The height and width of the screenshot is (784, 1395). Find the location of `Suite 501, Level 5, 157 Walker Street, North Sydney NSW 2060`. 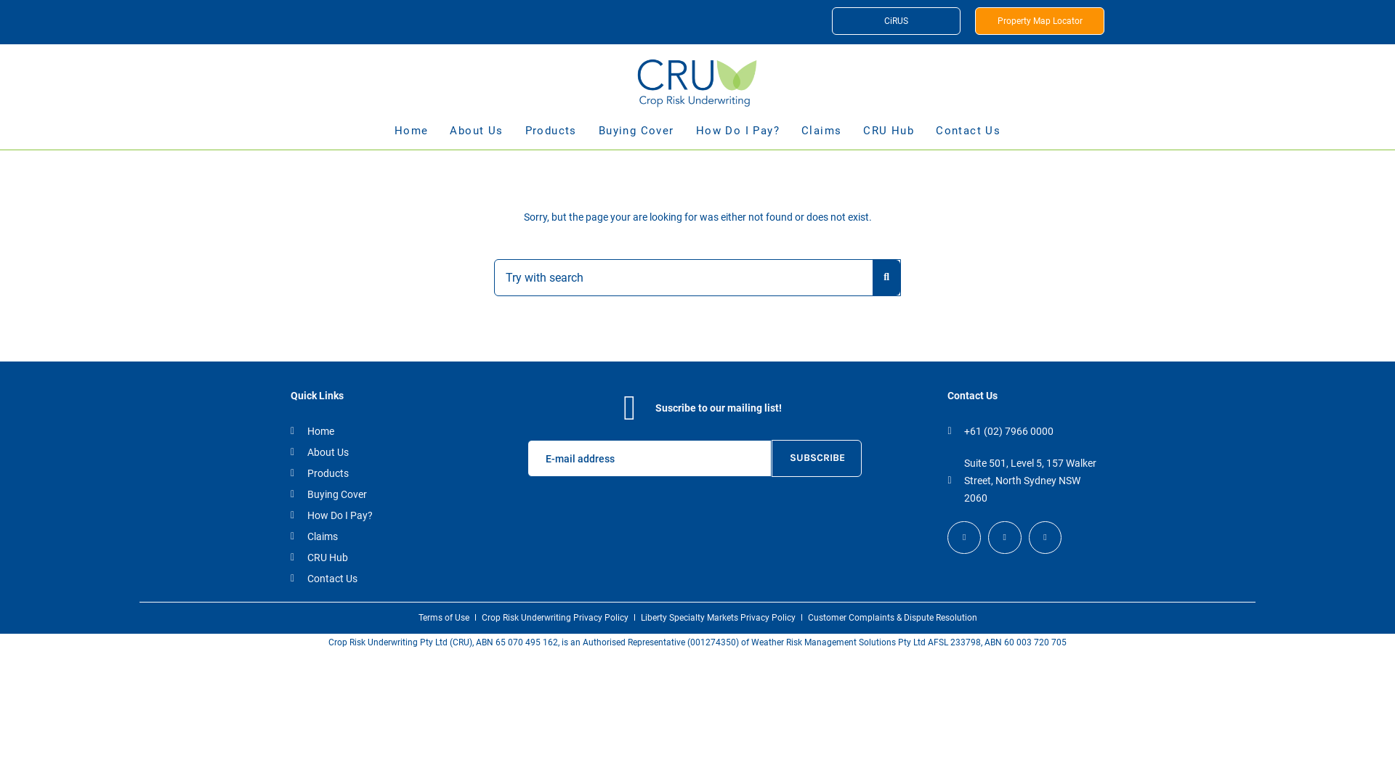

Suite 501, Level 5, 157 Walker Street, North Sydney NSW 2060 is located at coordinates (1023, 481).